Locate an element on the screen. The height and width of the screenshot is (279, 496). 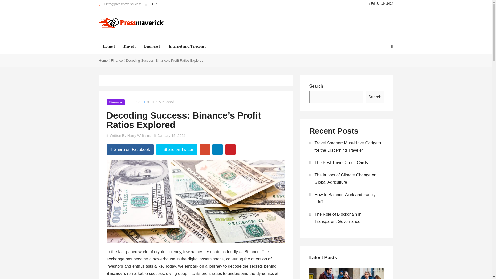
Share on Twitter! is located at coordinates (176, 150).